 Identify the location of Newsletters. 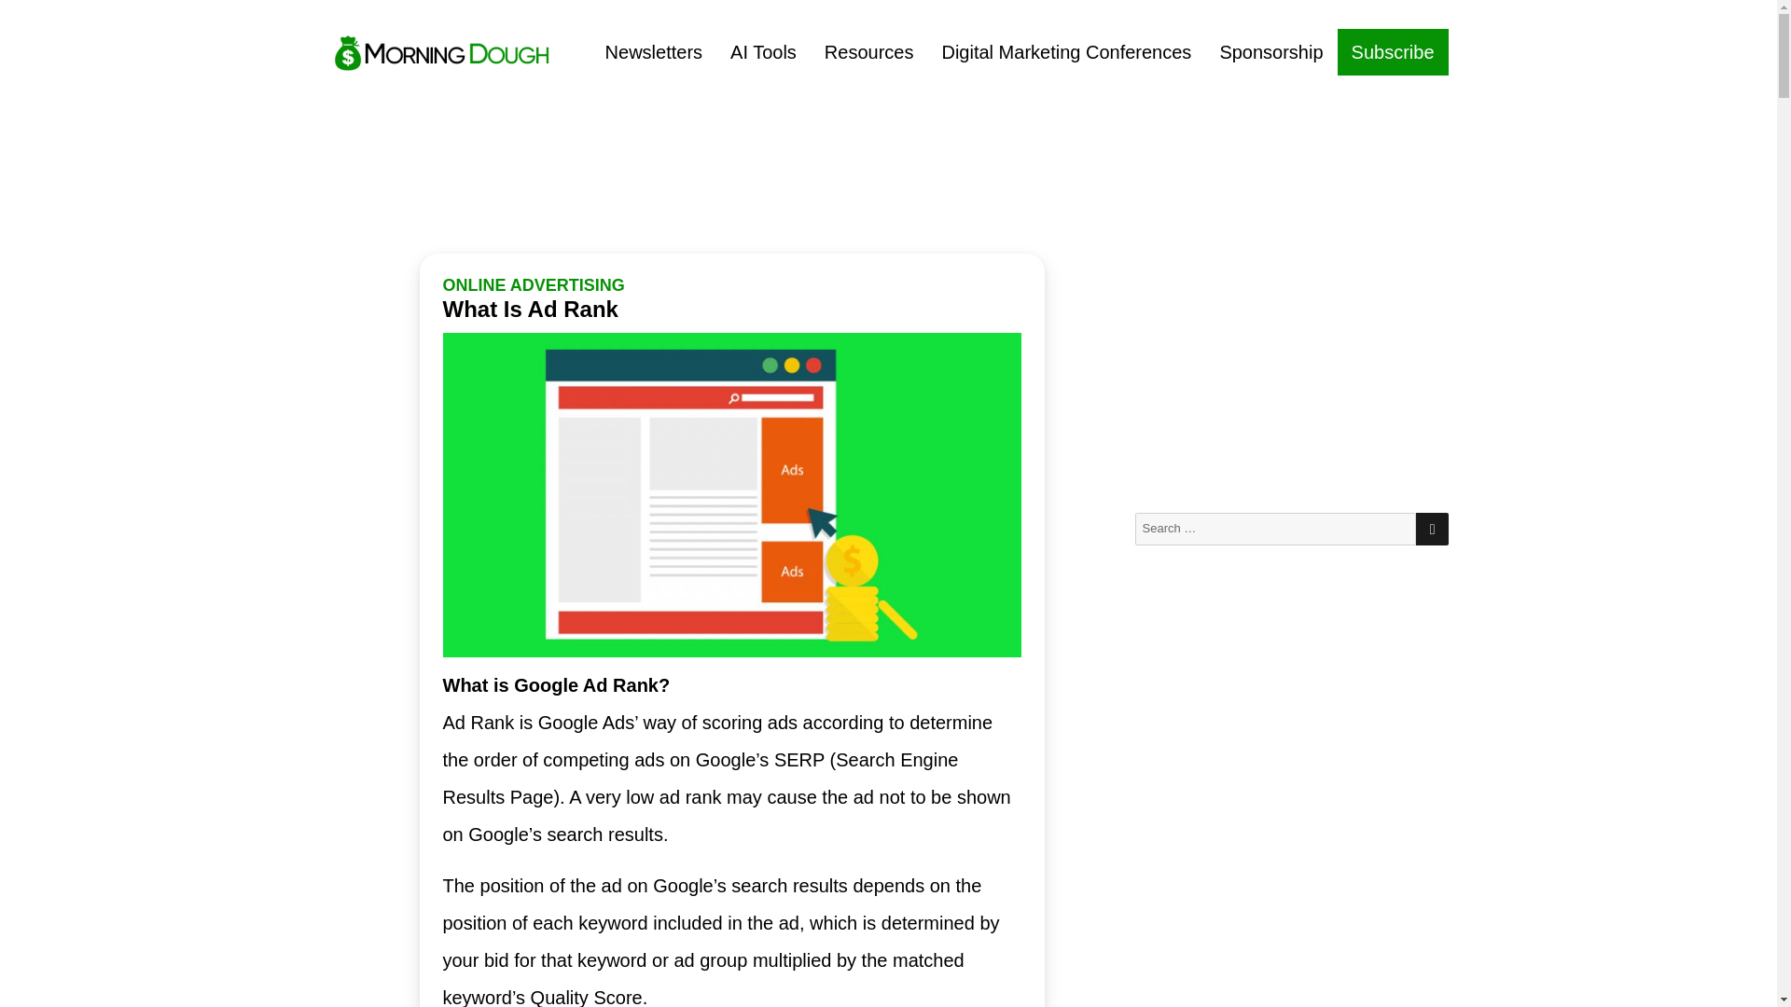
(653, 52).